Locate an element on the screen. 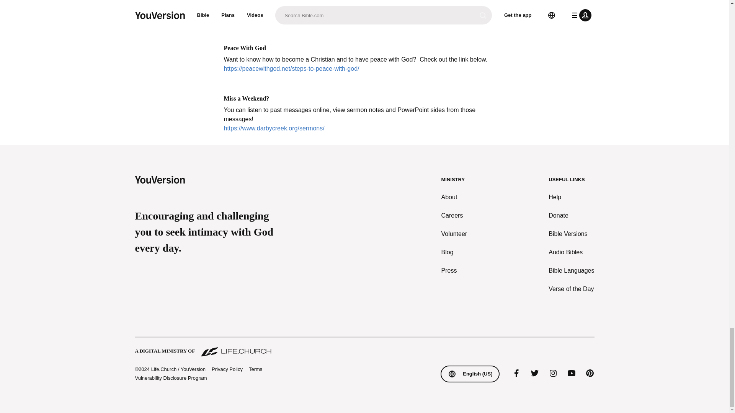  About is located at coordinates (454, 197).